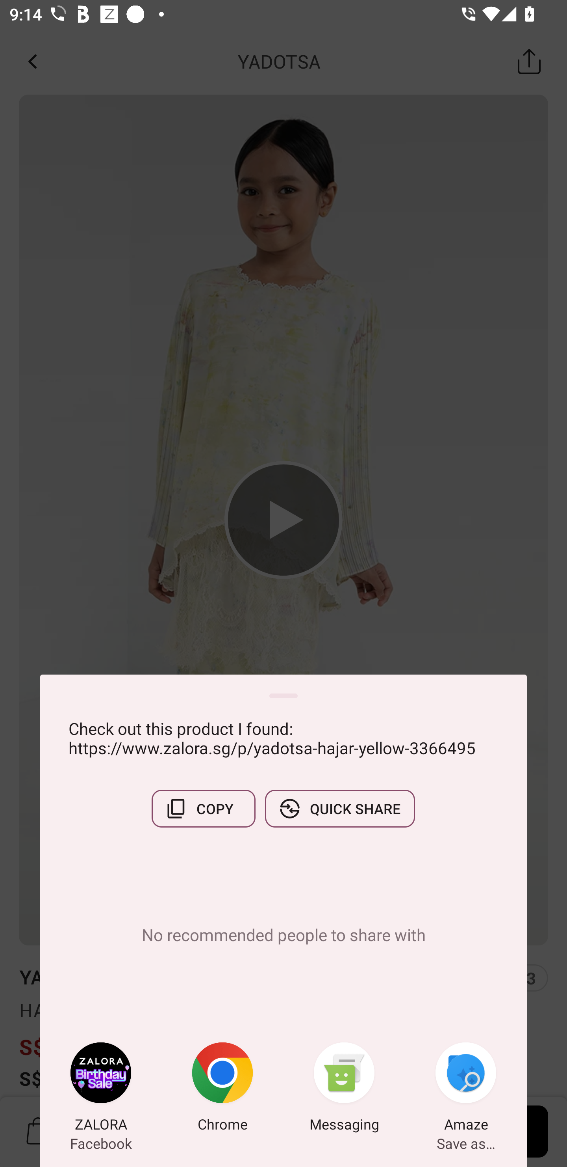 This screenshot has width=567, height=1167. Describe the element at coordinates (344, 1089) in the screenshot. I see `Messaging` at that location.